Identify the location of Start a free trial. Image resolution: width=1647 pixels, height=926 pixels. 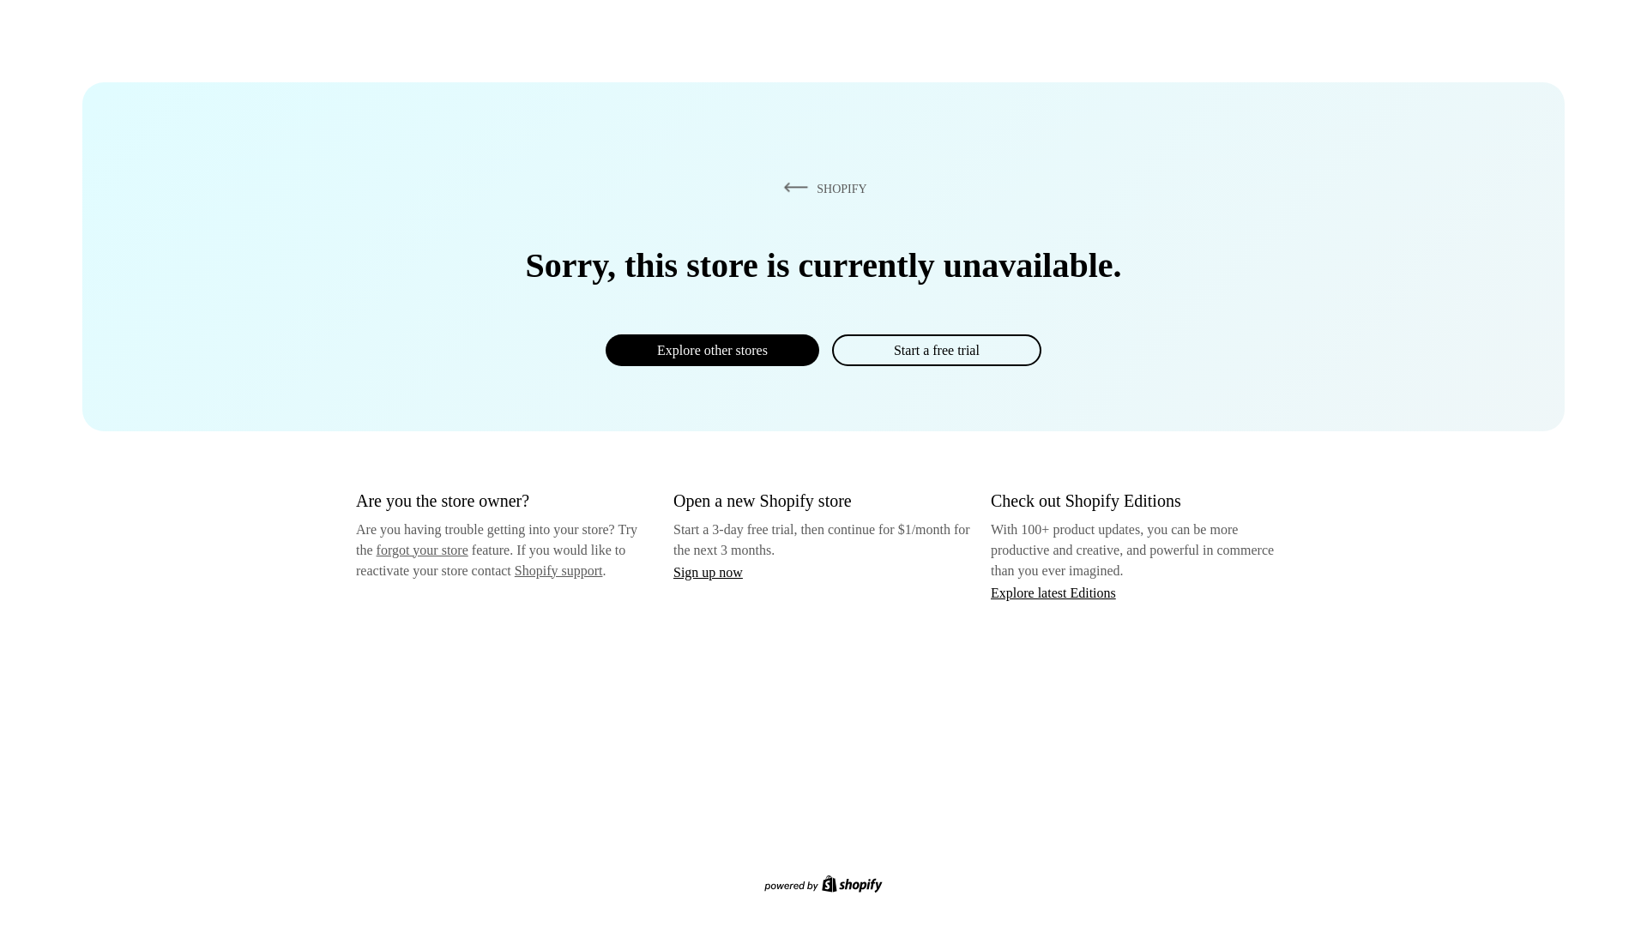
(936, 350).